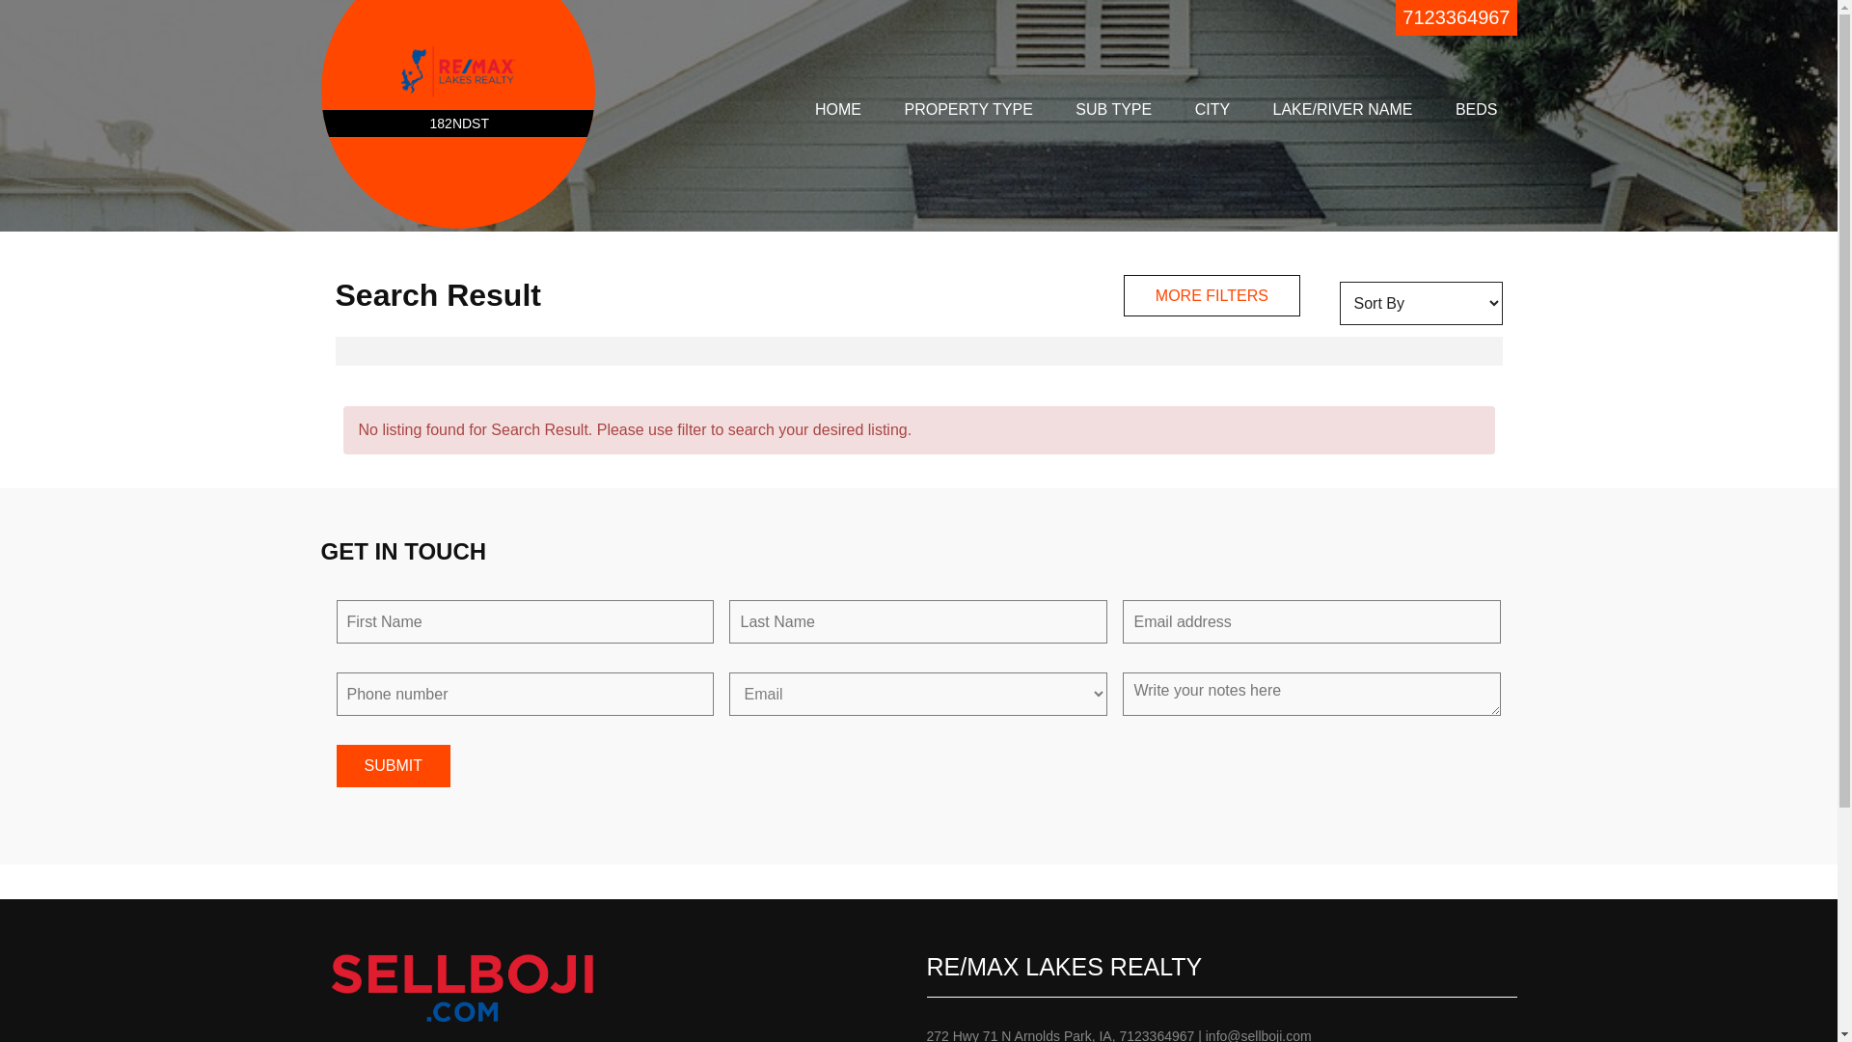 The image size is (1852, 1042). I want to click on 182NDST - 182NDST, so click(458, 71).